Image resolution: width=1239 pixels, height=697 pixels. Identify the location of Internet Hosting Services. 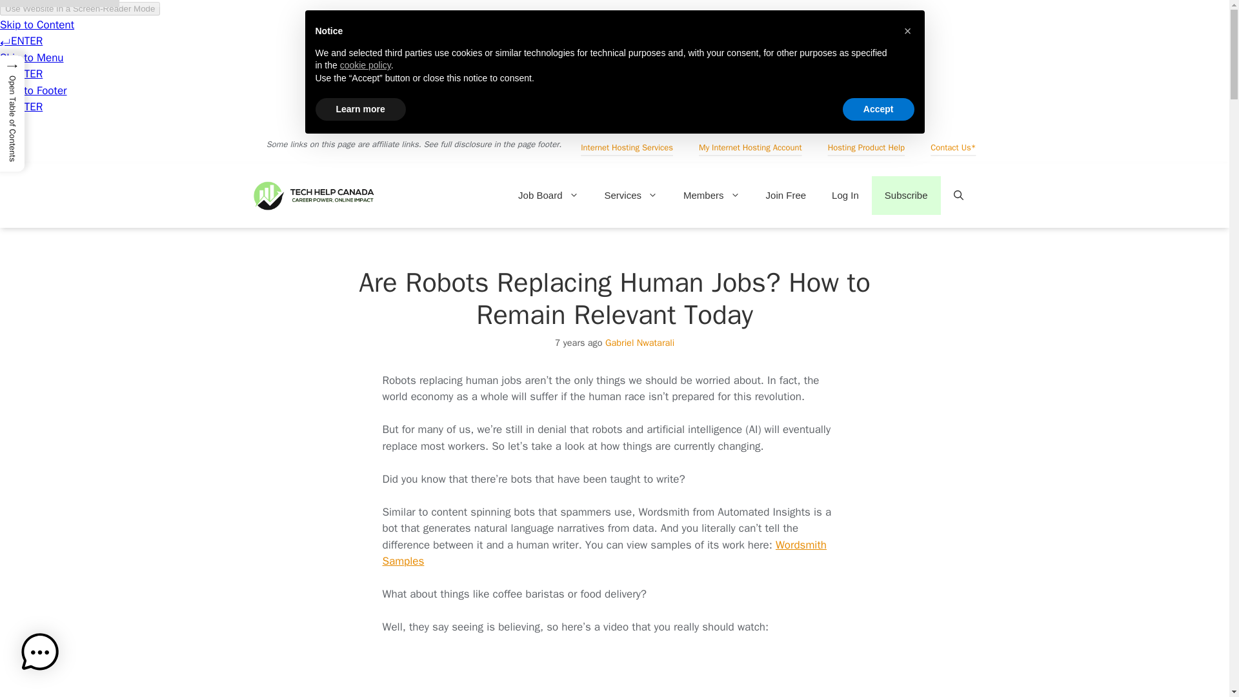
(627, 147).